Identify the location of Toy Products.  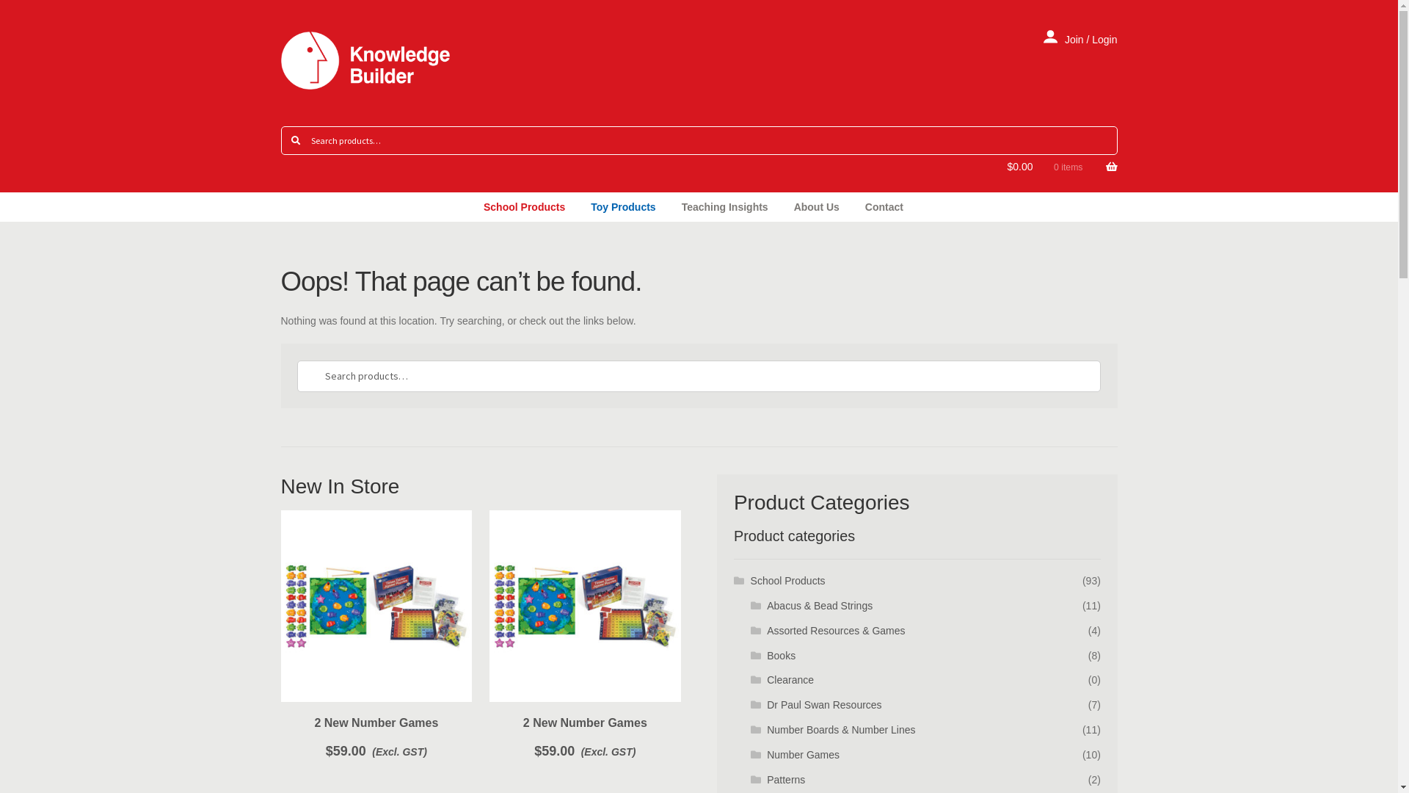
(623, 207).